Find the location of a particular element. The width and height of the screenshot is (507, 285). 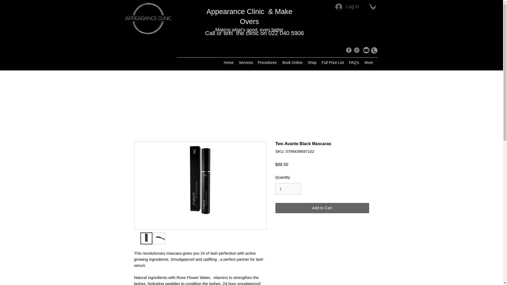

Log In is located at coordinates (347, 7).